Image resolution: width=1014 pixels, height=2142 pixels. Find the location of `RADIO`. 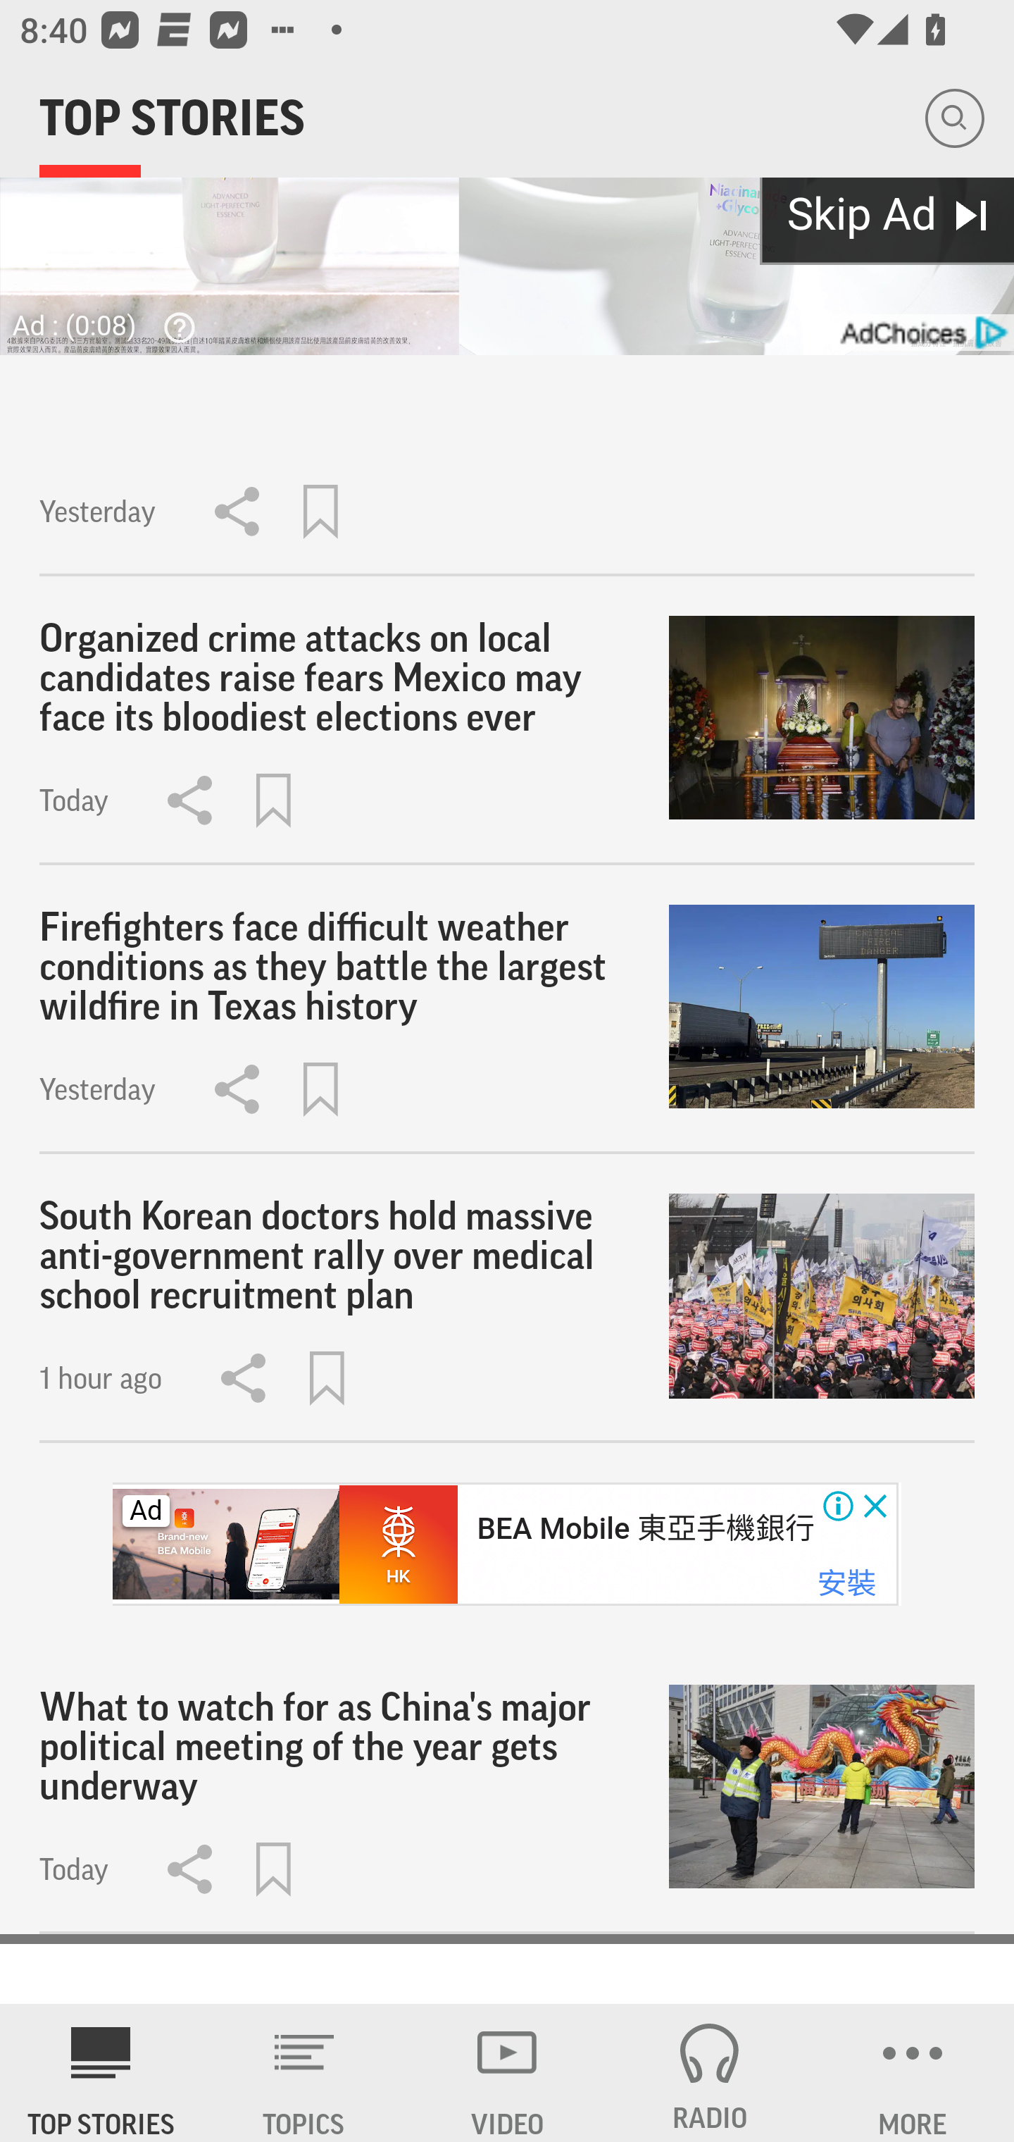

RADIO is located at coordinates (710, 2073).